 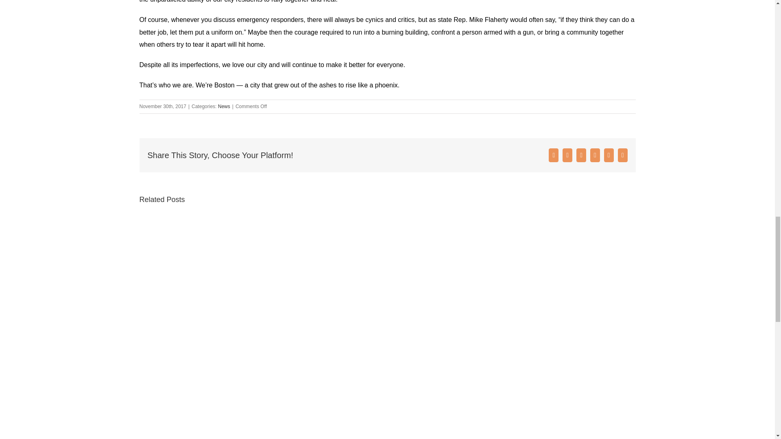 I want to click on LinkedIn, so click(x=595, y=155).